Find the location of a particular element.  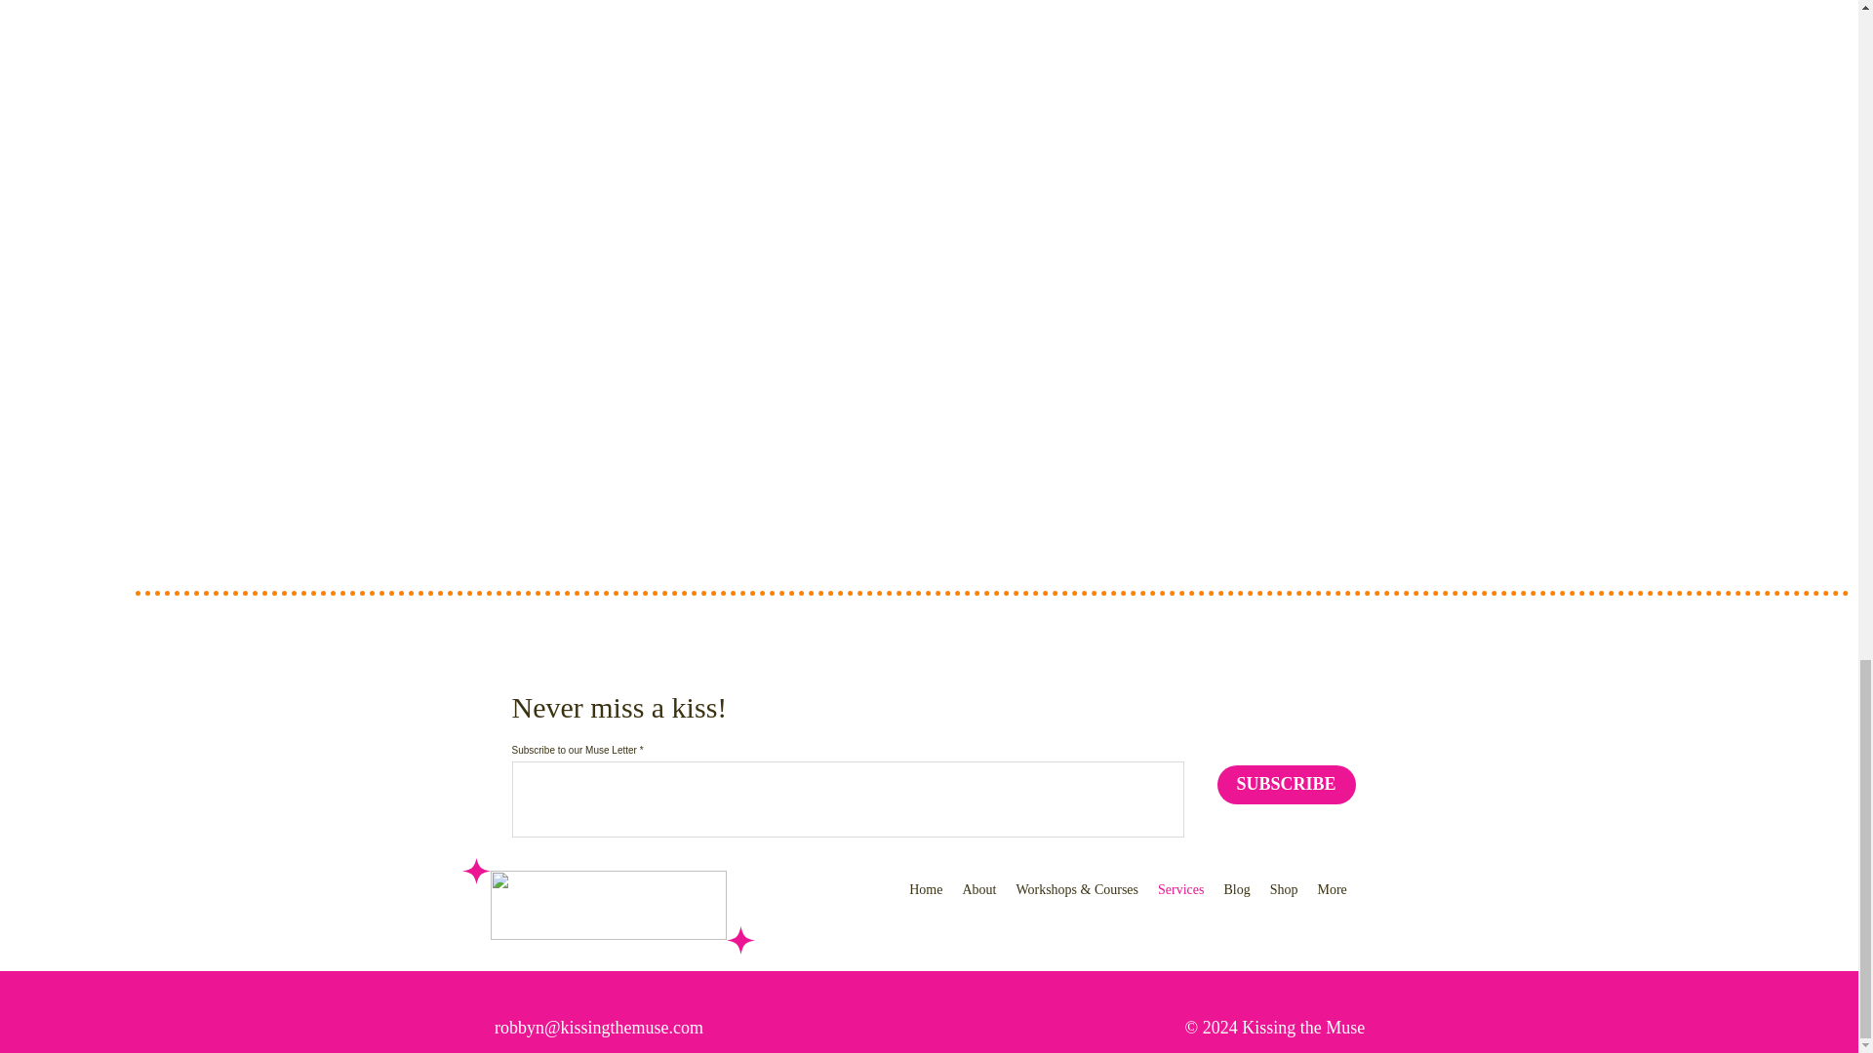

SUBSCRIBE is located at coordinates (1287, 785).